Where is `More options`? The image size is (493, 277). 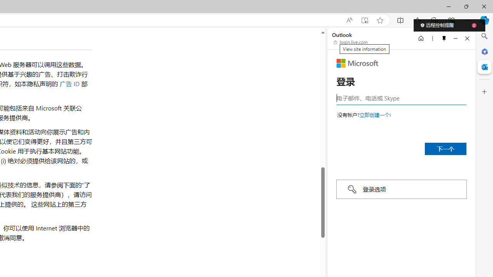
More options is located at coordinates (432, 38).